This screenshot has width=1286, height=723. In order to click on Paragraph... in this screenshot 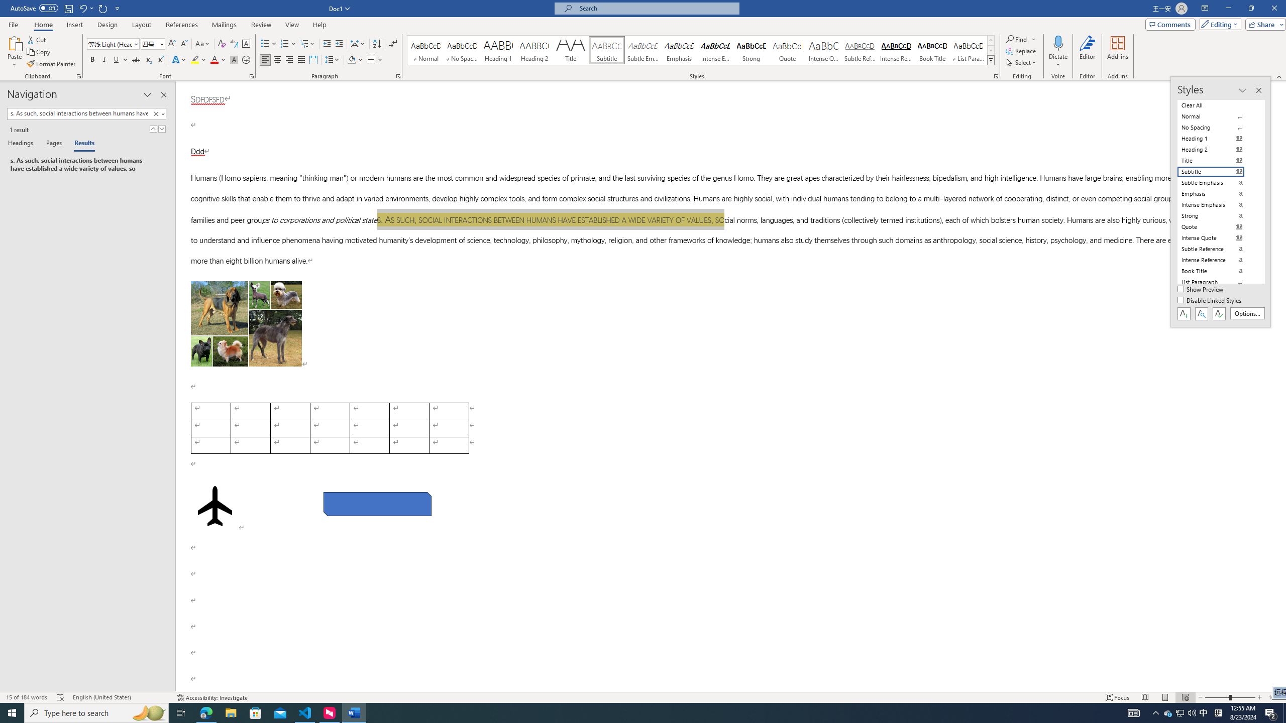, I will do `click(398, 76)`.